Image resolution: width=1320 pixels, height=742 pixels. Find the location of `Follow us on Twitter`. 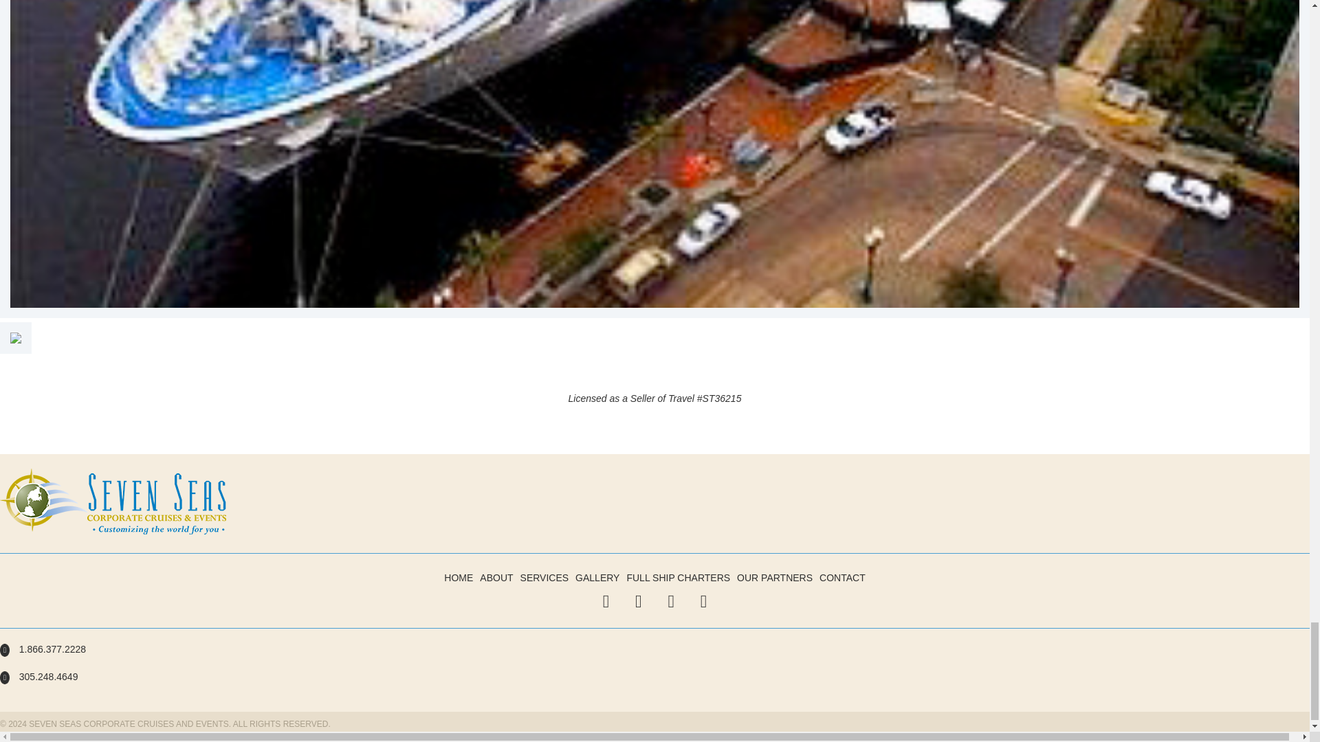

Follow us on Twitter is located at coordinates (606, 602).